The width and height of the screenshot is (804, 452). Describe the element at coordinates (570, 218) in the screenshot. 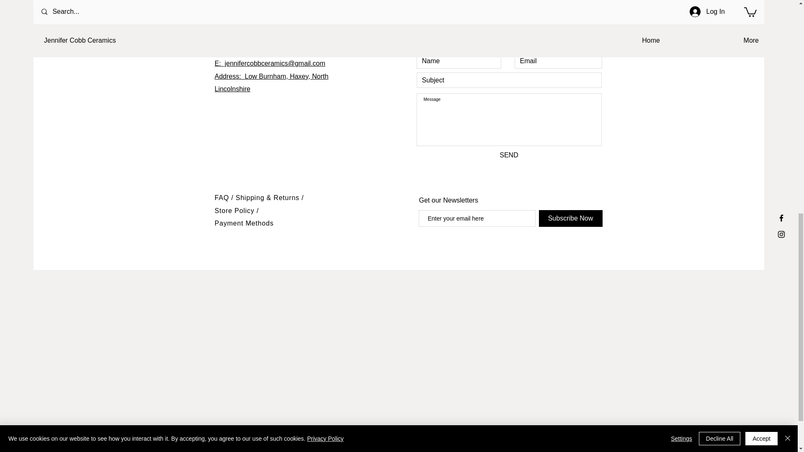

I see `Subscribe Now` at that location.